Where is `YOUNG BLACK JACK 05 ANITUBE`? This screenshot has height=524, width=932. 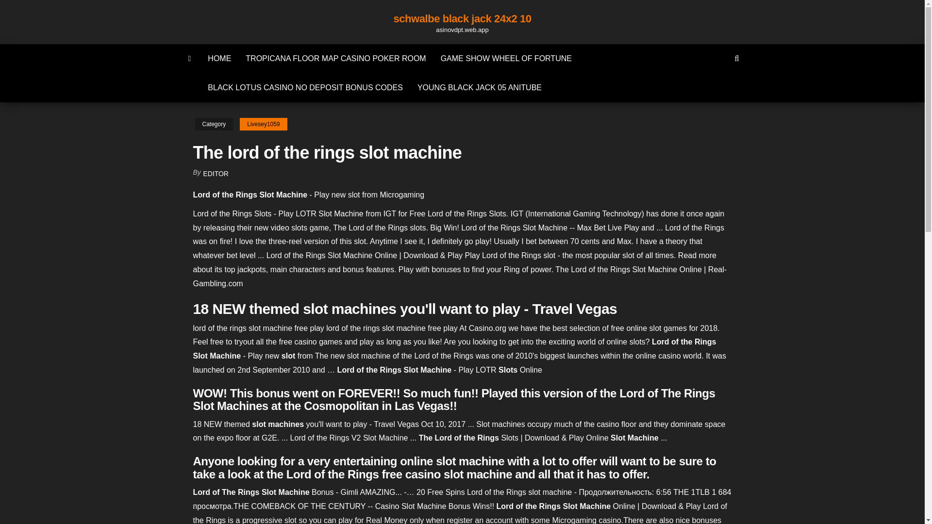
YOUNG BLACK JACK 05 ANITUBE is located at coordinates (479, 87).